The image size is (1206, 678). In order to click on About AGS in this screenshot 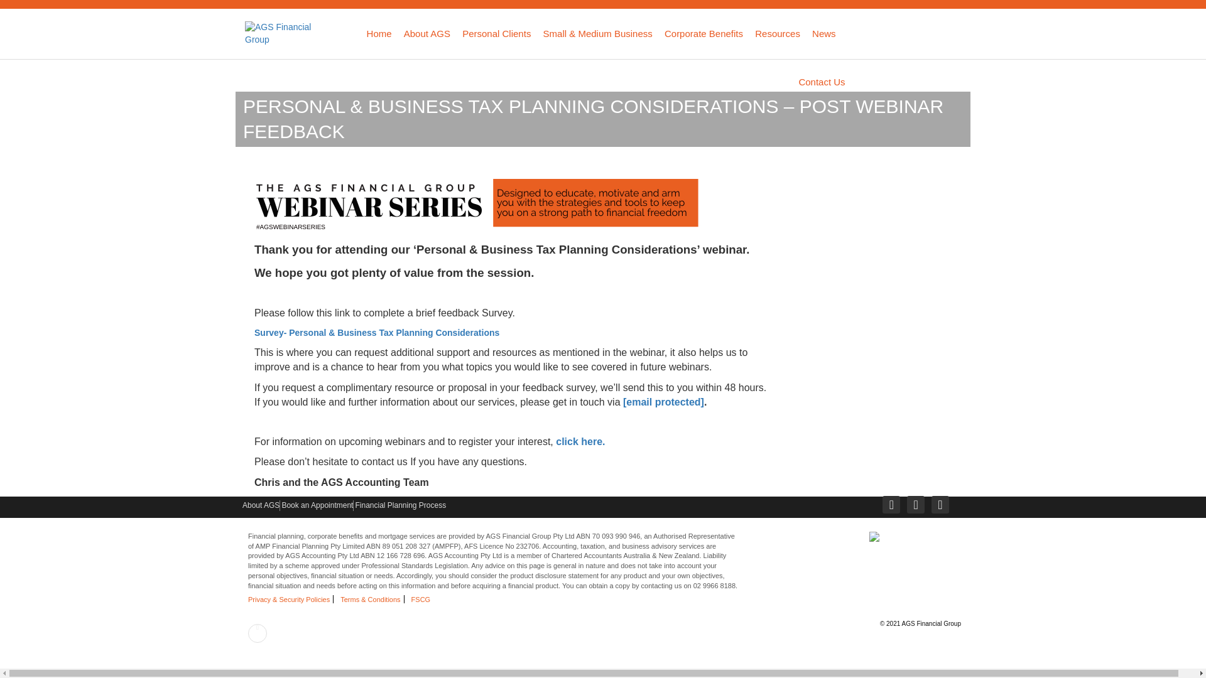, I will do `click(427, 33)`.